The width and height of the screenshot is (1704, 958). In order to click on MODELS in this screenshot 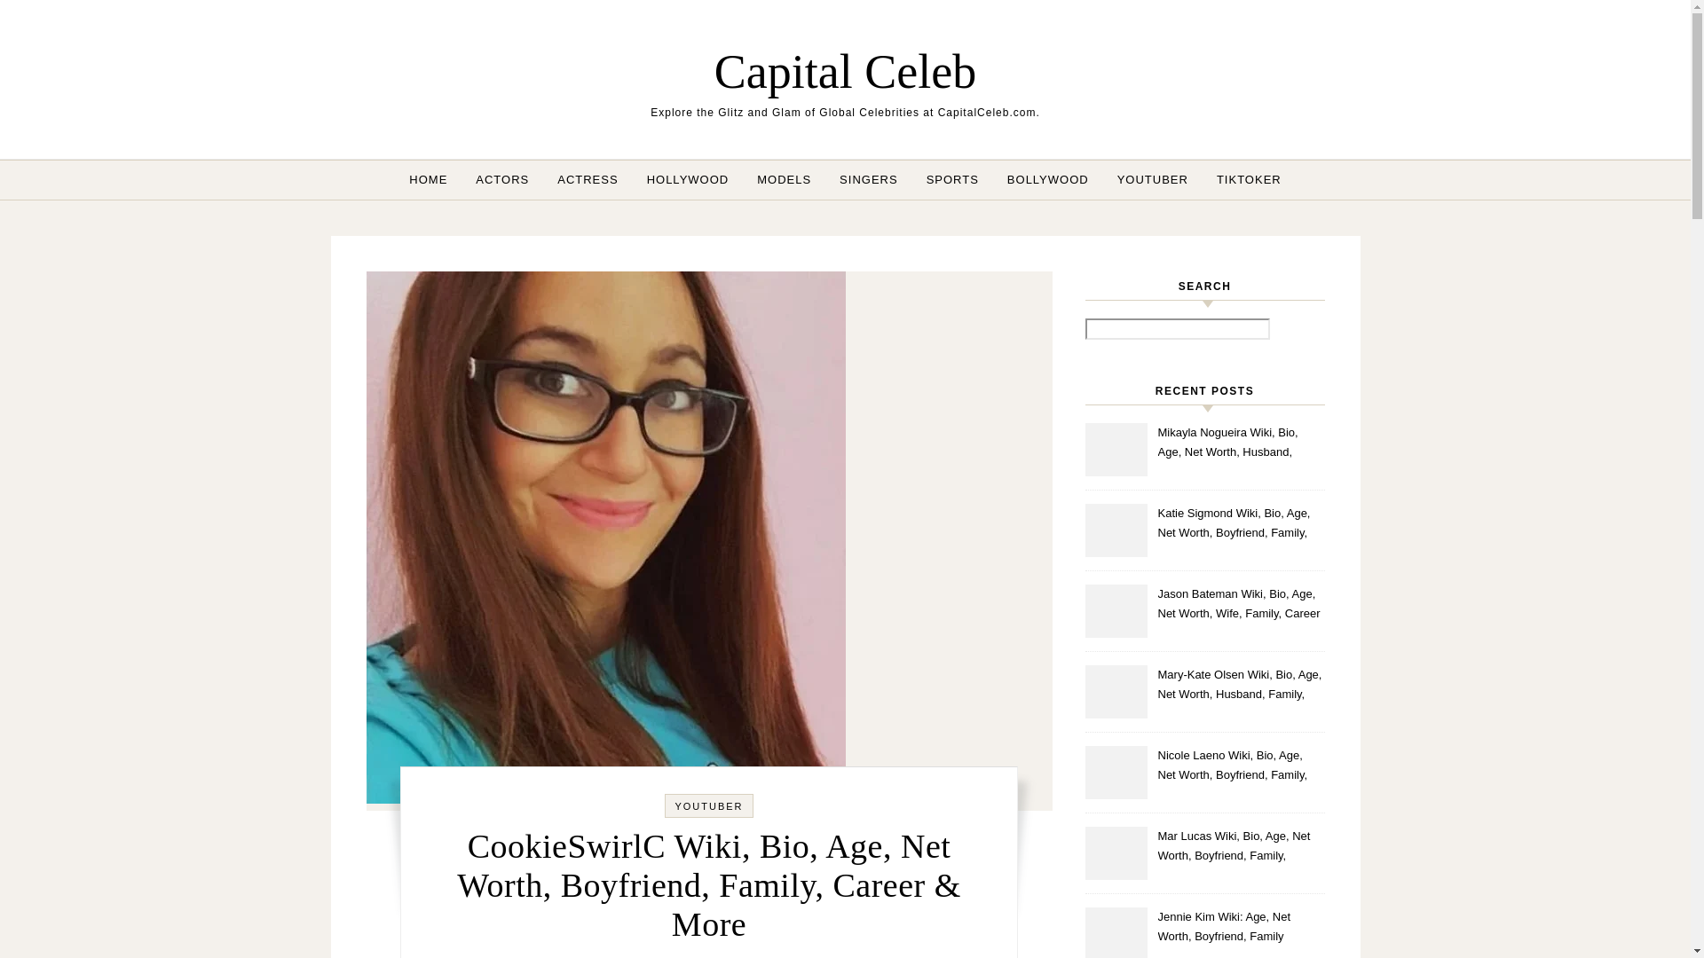, I will do `click(784, 179)`.